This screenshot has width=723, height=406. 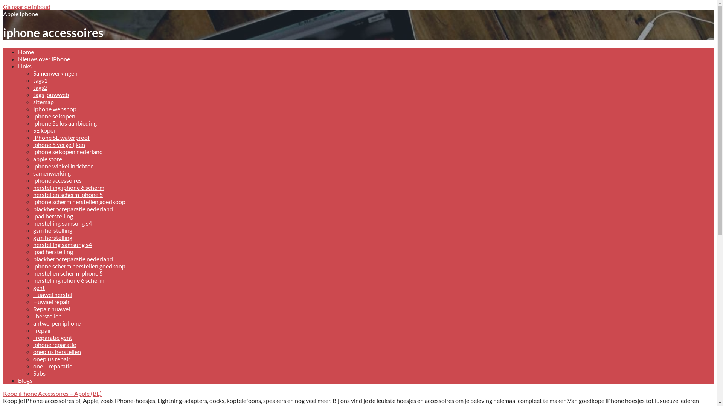 I want to click on Ga naar de inhoud, so click(x=27, y=7).